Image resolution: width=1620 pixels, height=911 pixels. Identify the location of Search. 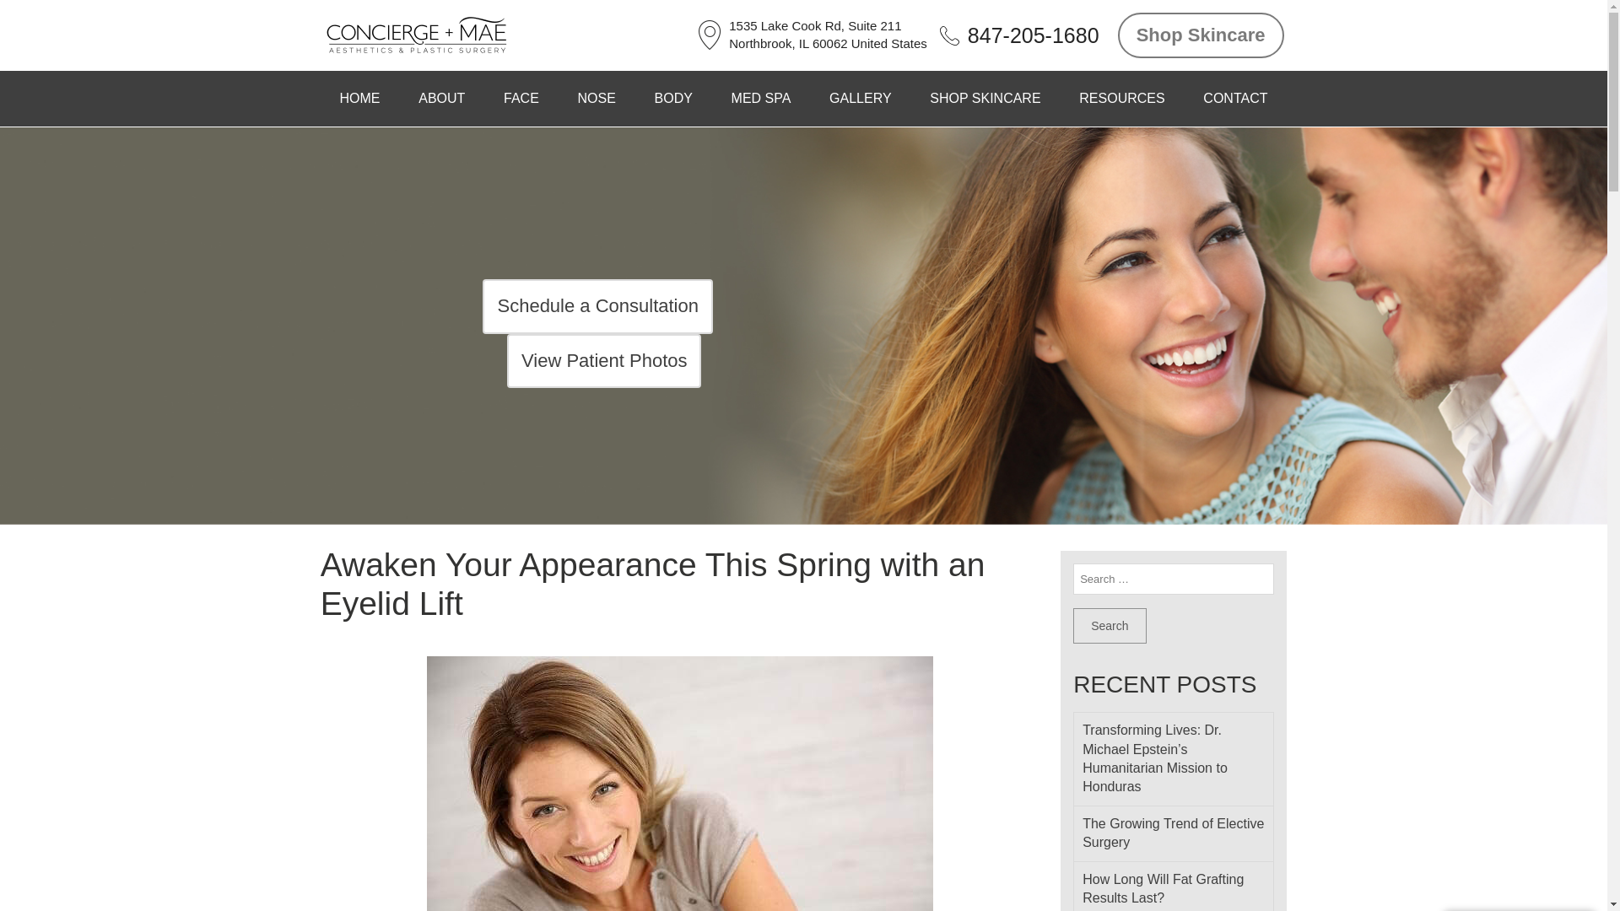
(1109, 626).